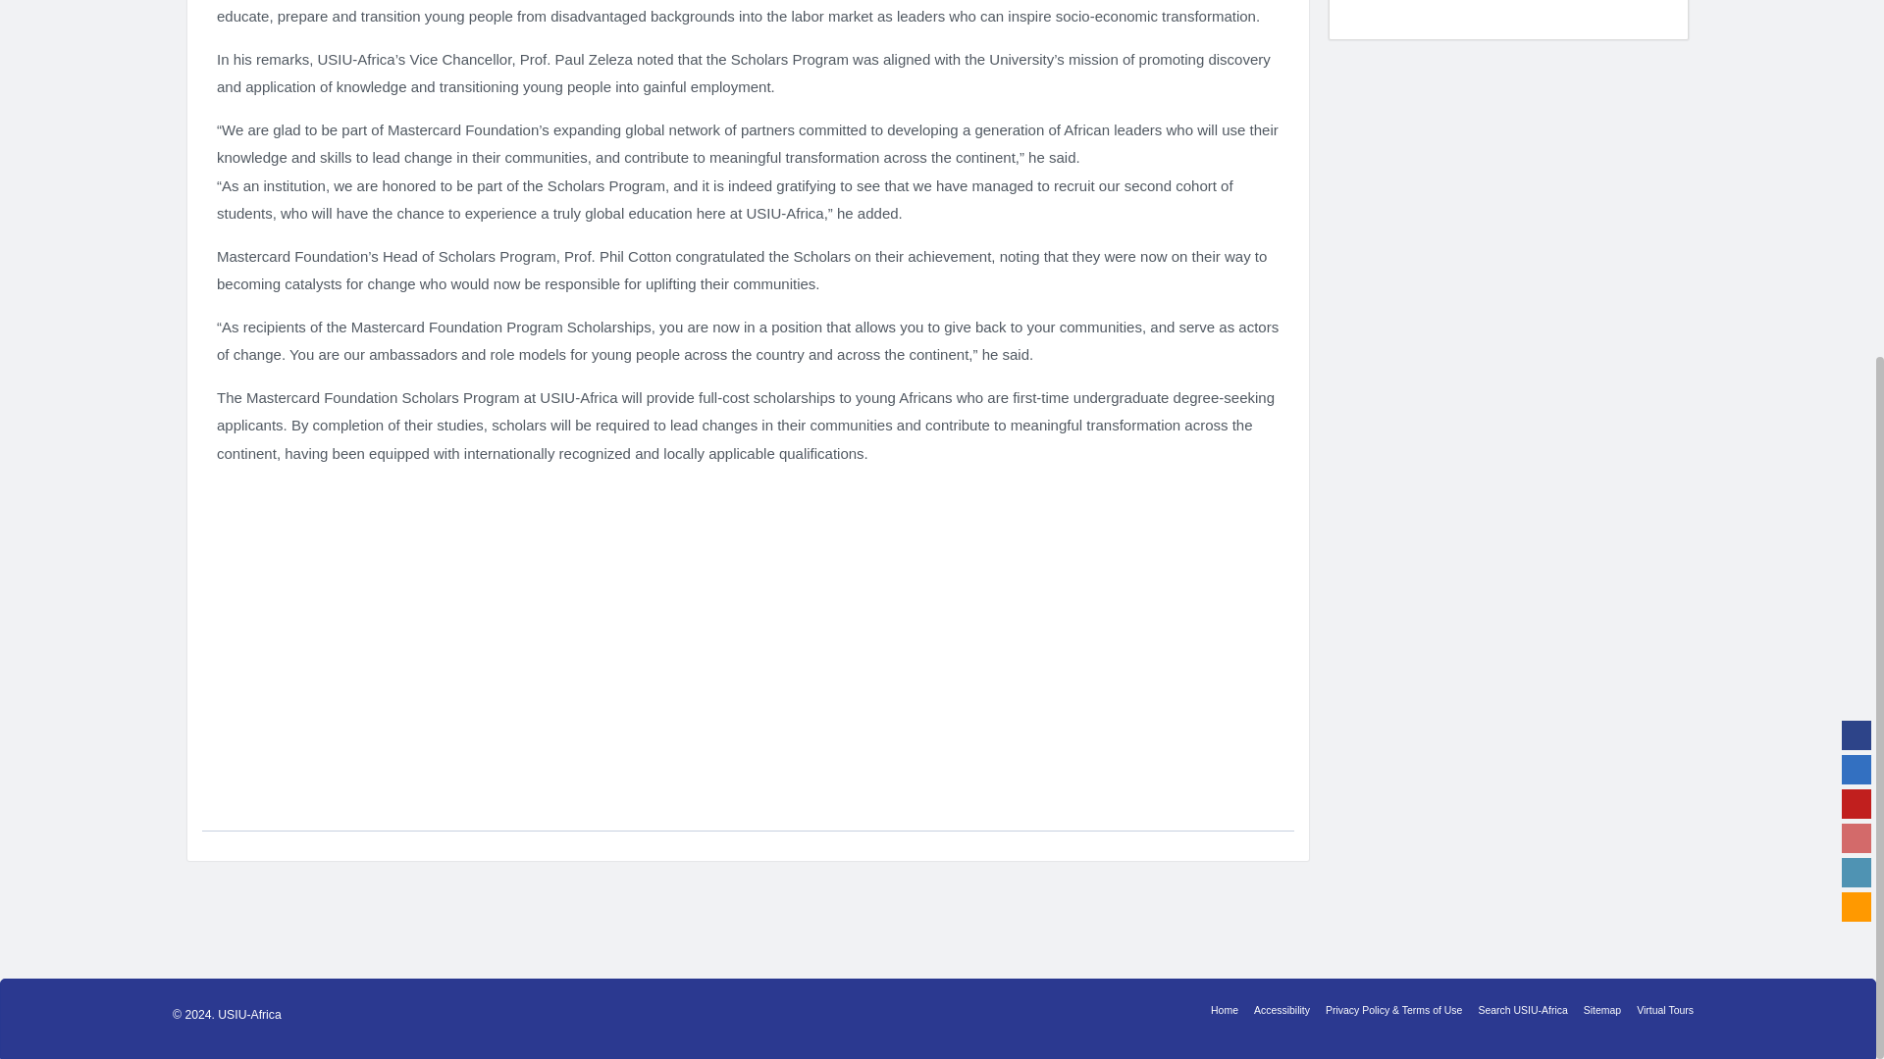 Image resolution: width=1884 pixels, height=1059 pixels. What do you see at coordinates (1857, 267) in the screenshot?
I see `YouTube` at bounding box center [1857, 267].